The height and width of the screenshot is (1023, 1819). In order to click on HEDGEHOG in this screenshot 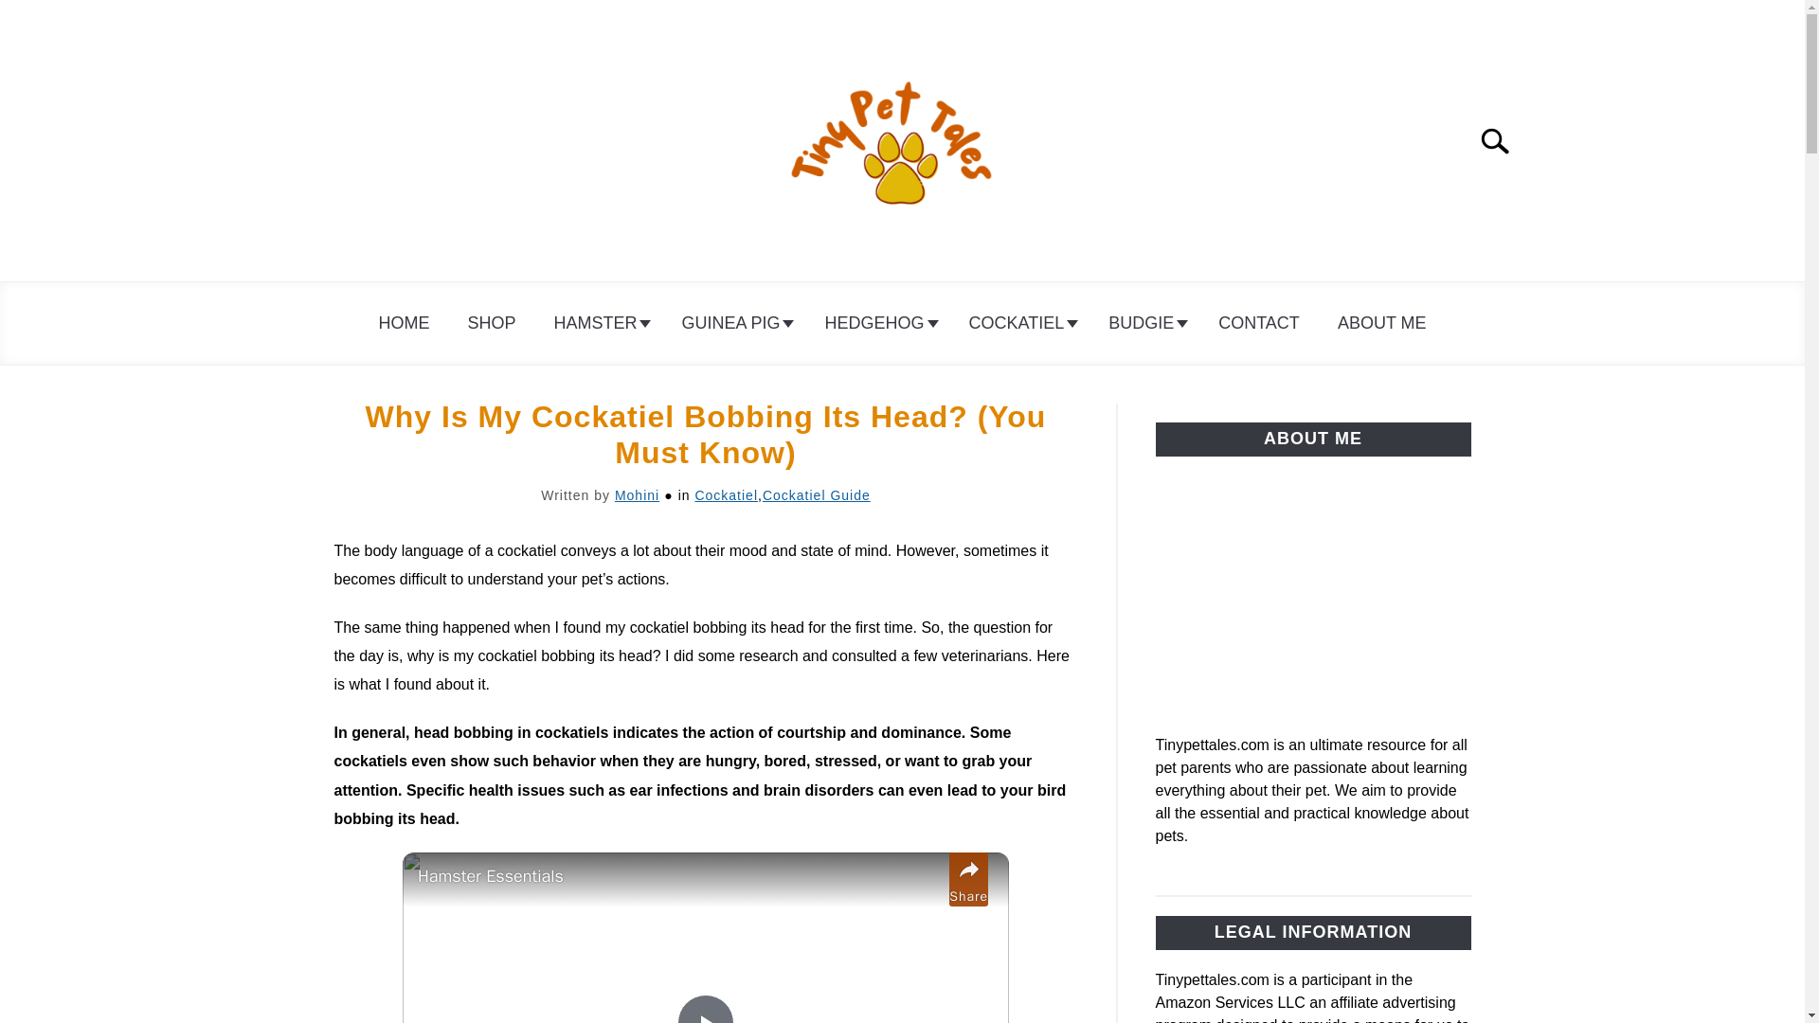, I will do `click(877, 323)`.